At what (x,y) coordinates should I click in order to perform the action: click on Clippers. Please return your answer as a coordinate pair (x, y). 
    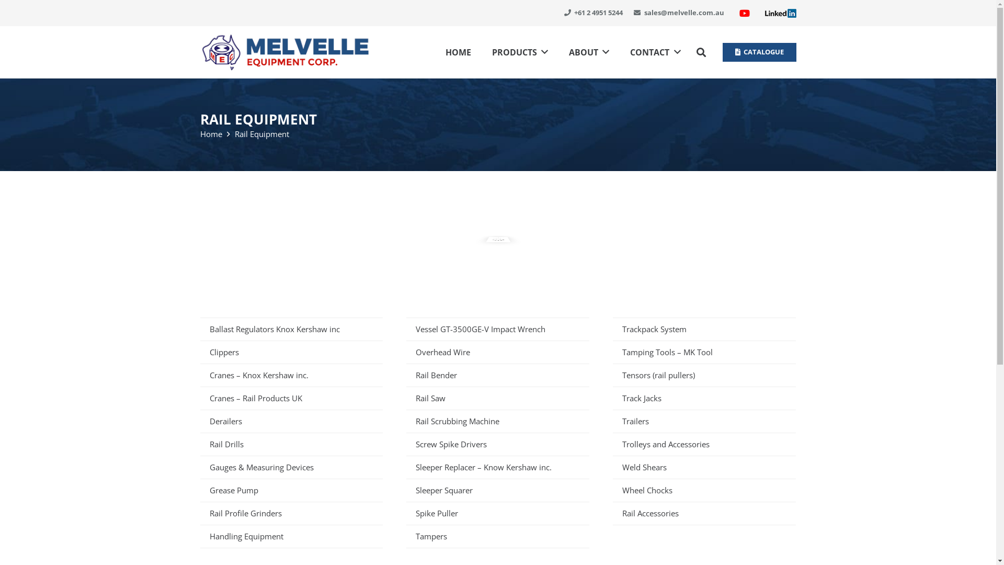
    Looking at the image, I should click on (291, 352).